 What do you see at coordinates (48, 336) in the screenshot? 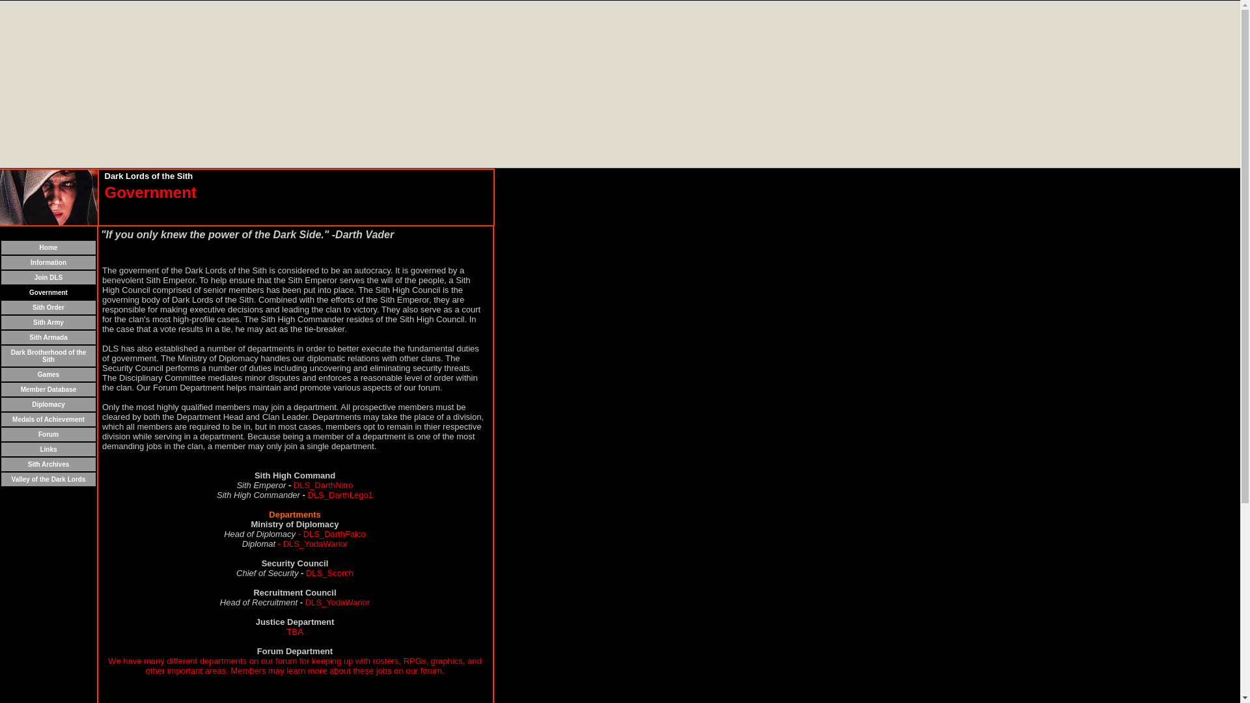
I see `Sith Armada` at bounding box center [48, 336].